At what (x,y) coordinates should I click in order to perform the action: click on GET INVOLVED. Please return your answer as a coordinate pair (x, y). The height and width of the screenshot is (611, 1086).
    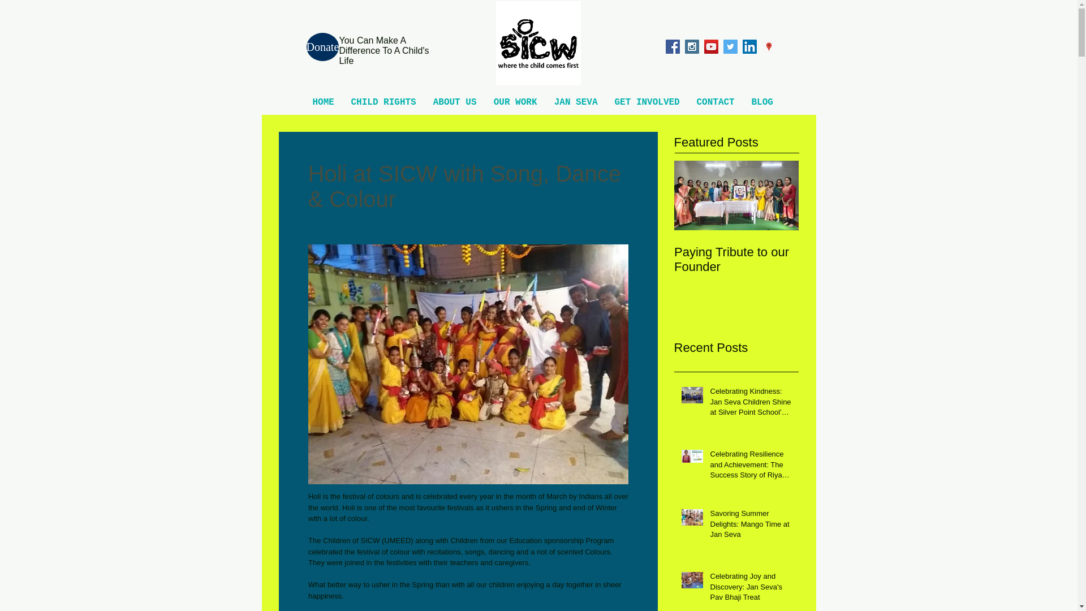
    Looking at the image, I should click on (647, 102).